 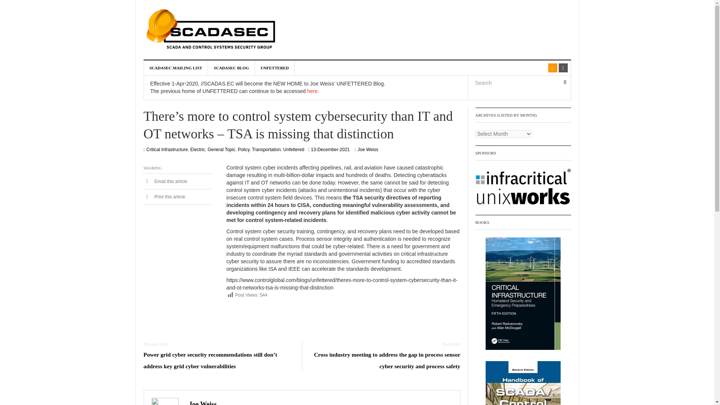 I want to click on Email this article, so click(x=165, y=181).